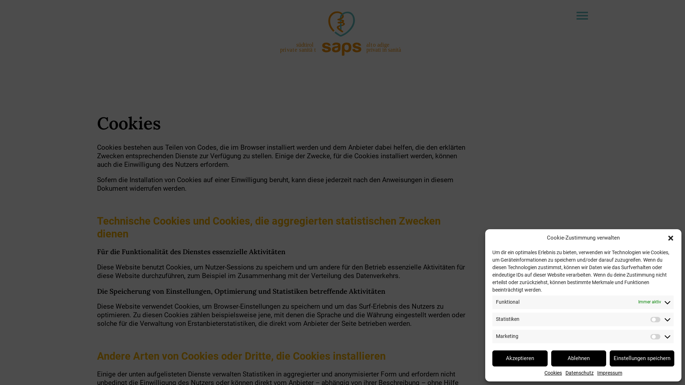 This screenshot has width=685, height=385. Describe the element at coordinates (520, 358) in the screenshot. I see `Akzeptieren` at that location.